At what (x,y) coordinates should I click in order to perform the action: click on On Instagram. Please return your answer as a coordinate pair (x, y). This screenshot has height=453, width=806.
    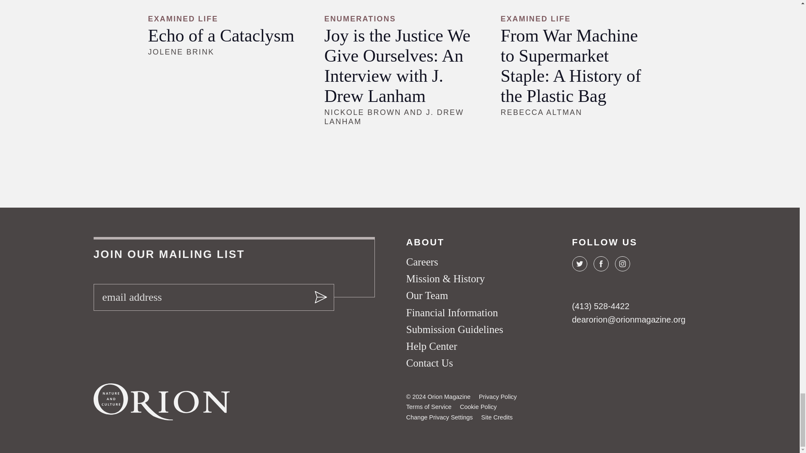
    Looking at the image, I should click on (622, 263).